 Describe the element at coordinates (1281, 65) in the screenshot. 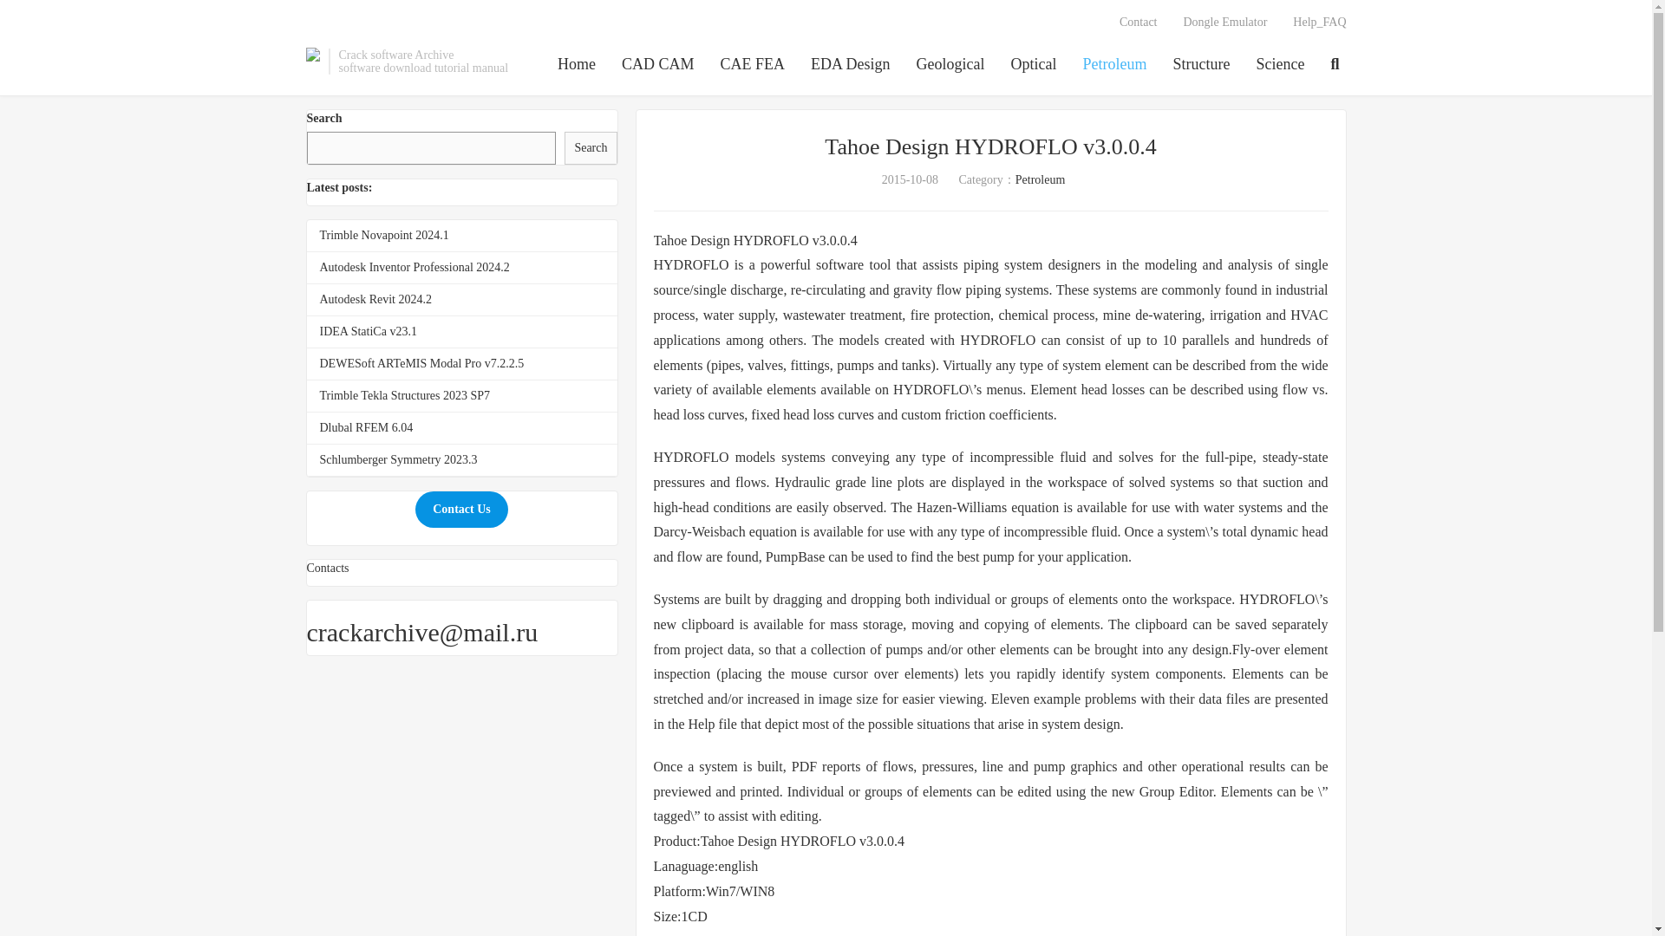

I see `Science` at that location.